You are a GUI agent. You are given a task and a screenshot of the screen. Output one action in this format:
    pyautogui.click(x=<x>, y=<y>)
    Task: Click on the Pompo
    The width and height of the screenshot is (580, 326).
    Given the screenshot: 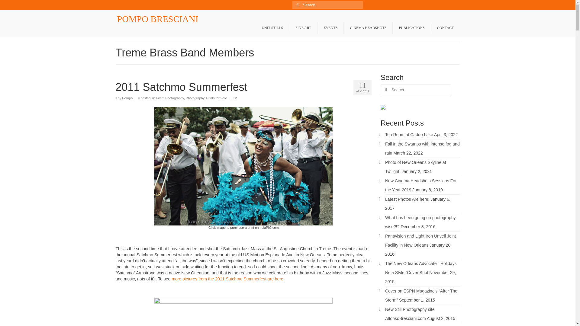 What is the action you would take?
    pyautogui.click(x=127, y=98)
    